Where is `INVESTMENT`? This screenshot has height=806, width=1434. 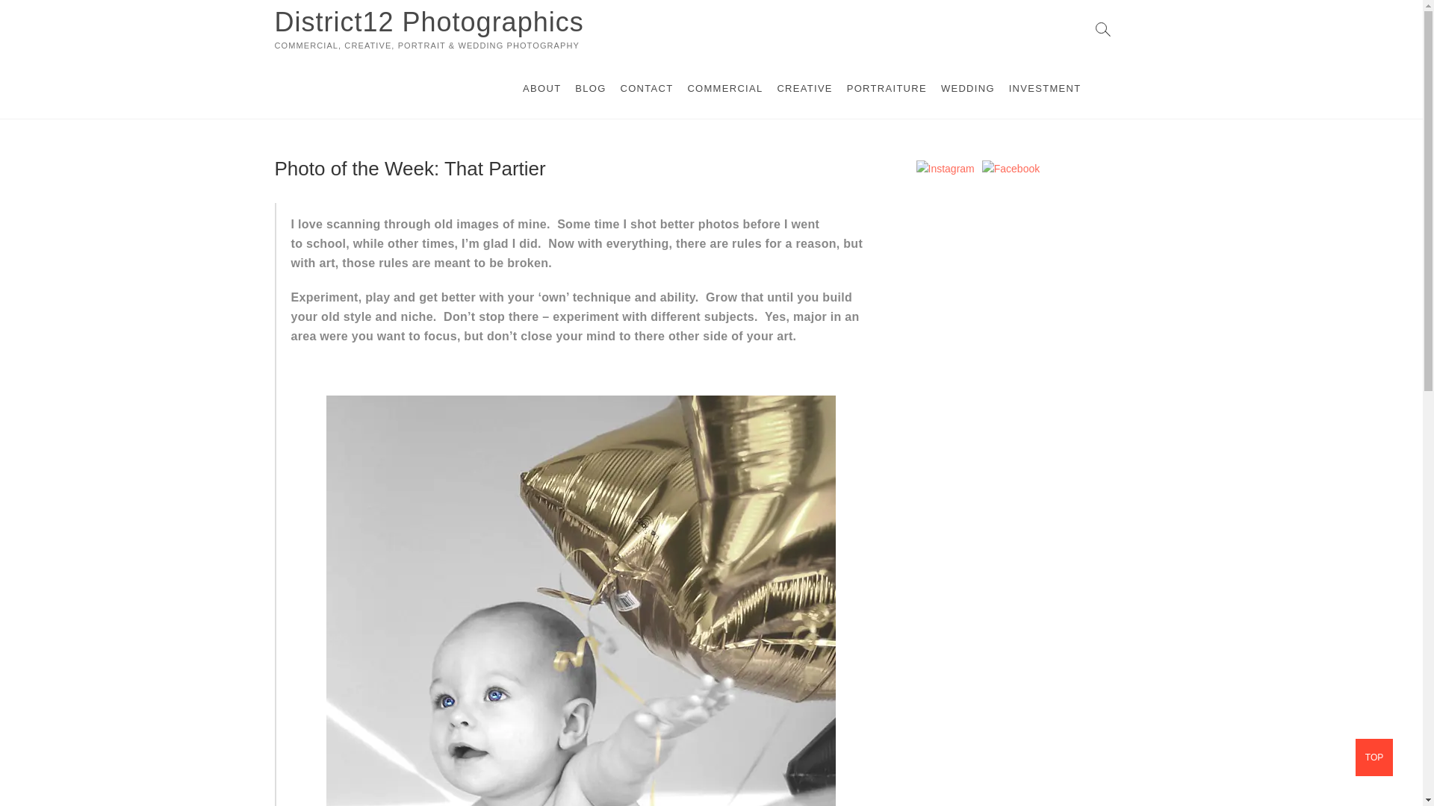
INVESTMENT is located at coordinates (1044, 88).